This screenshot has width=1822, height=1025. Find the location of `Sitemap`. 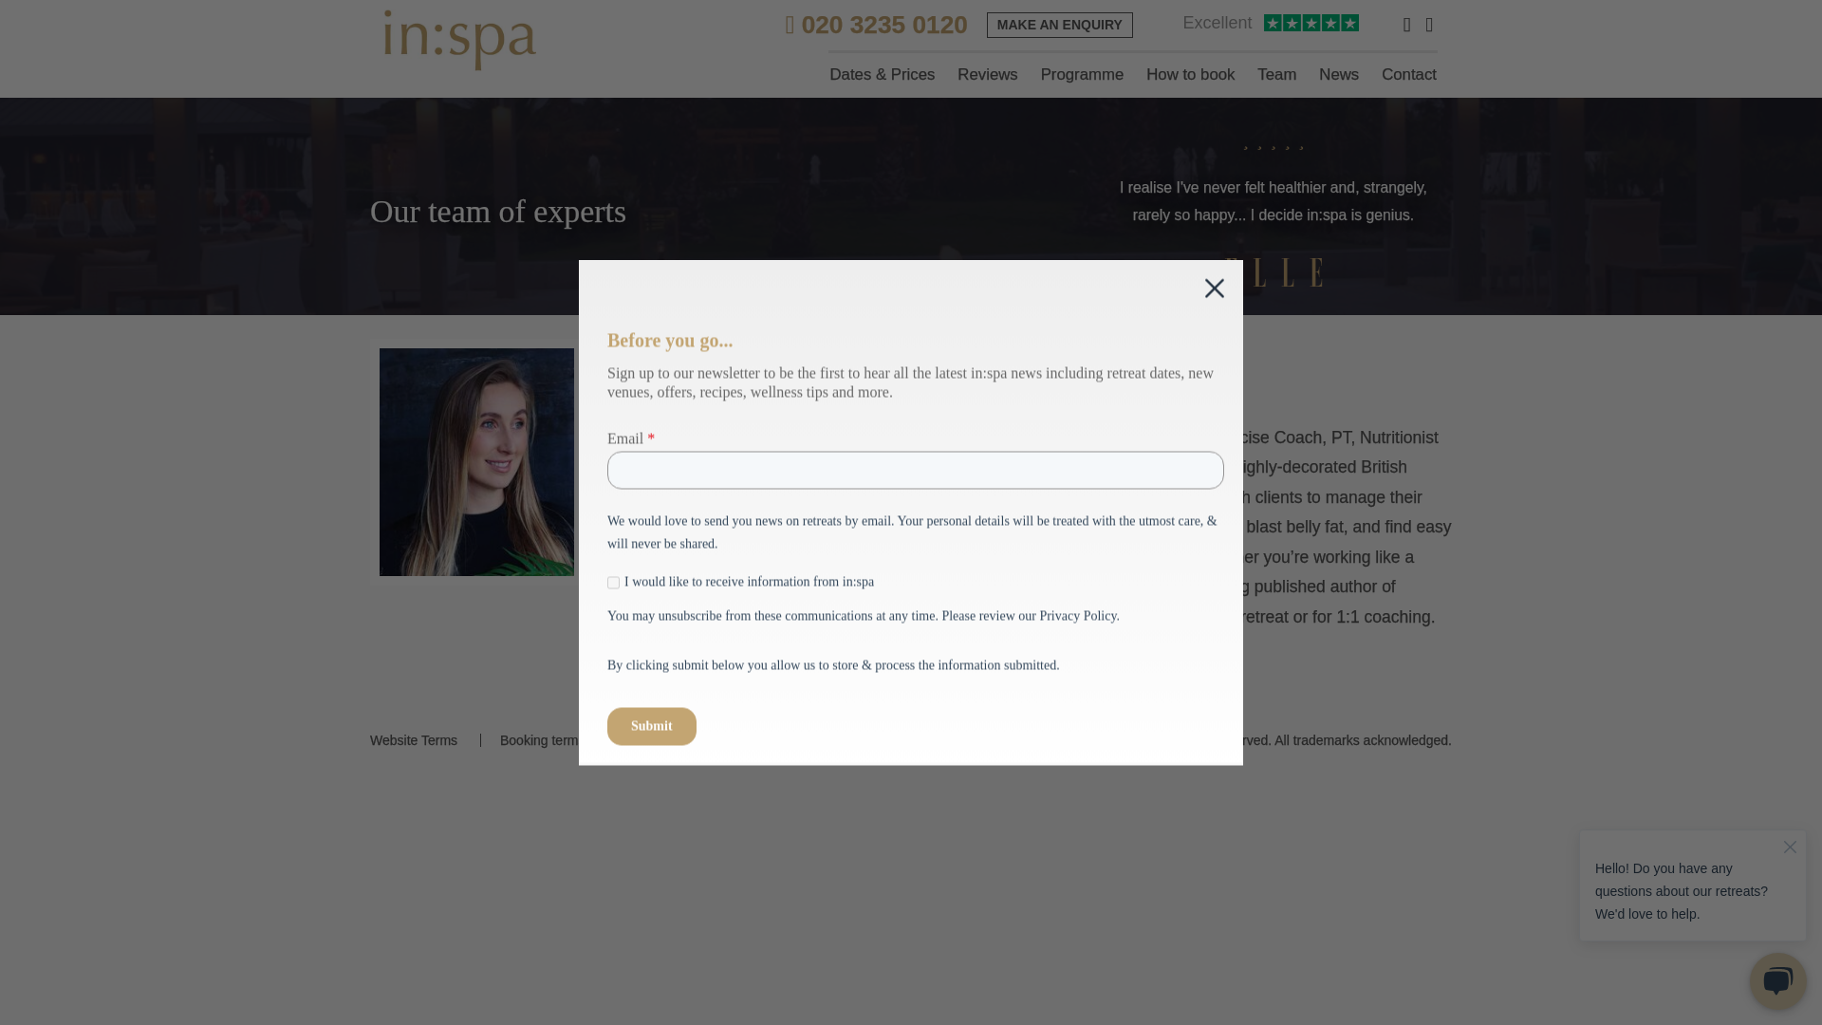

Sitemap is located at coordinates (864, 740).